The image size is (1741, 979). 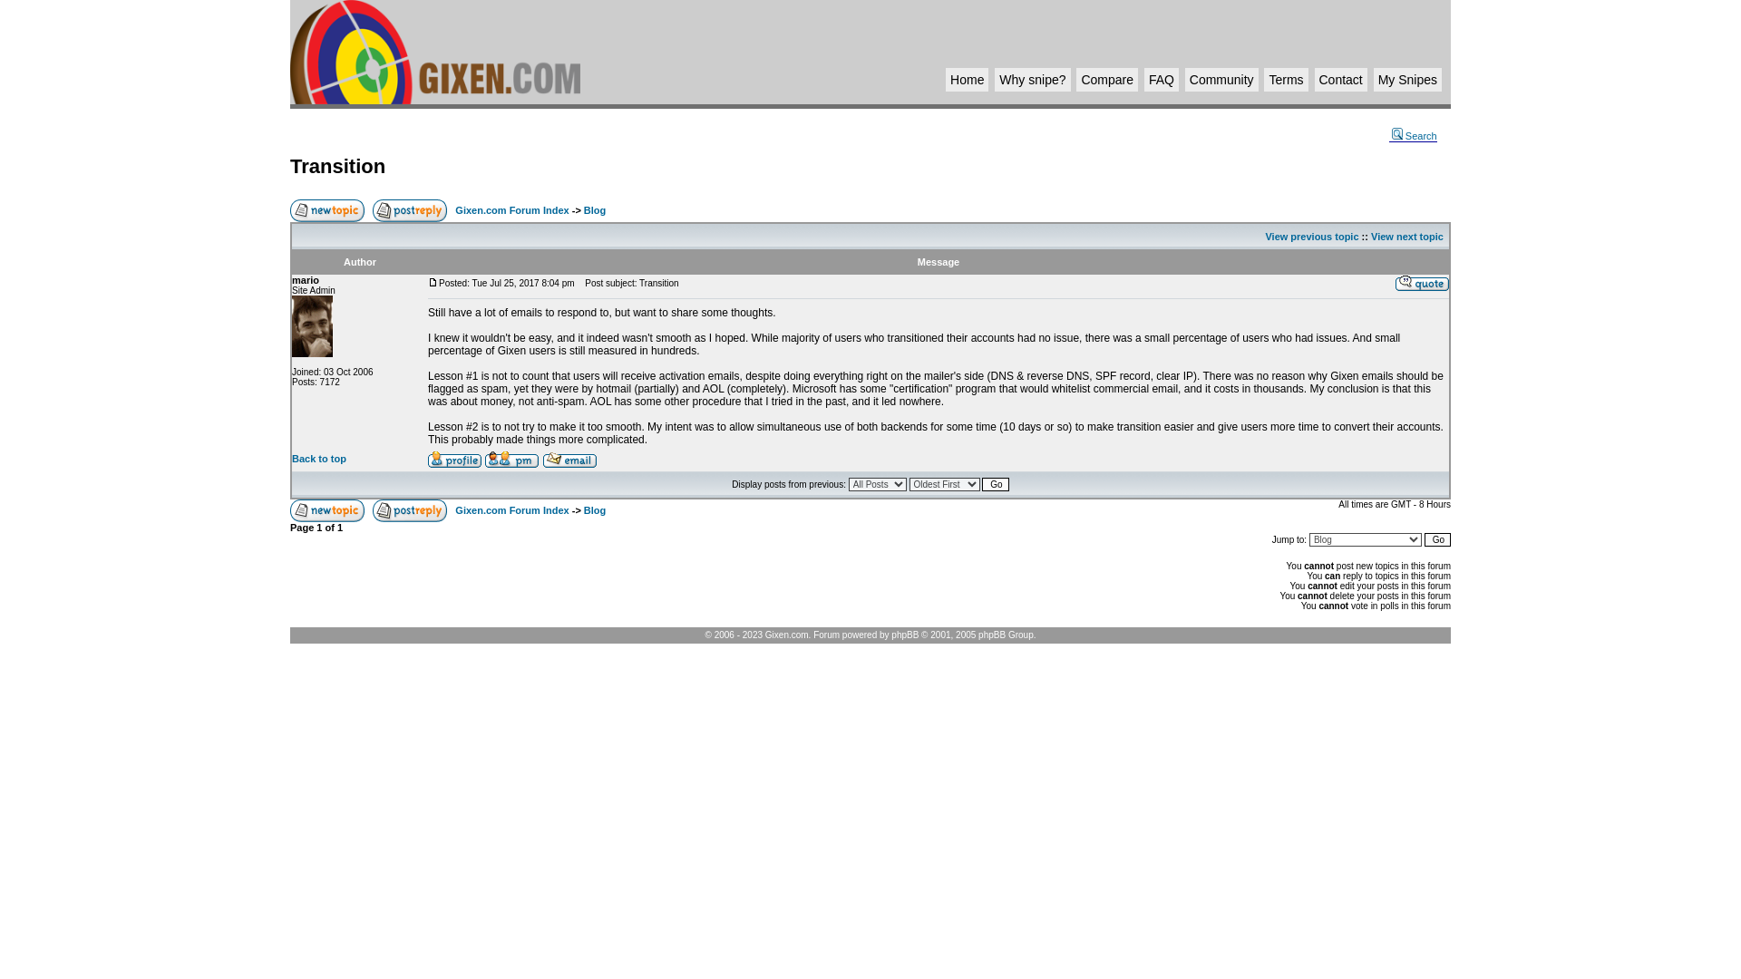 What do you see at coordinates (1311, 236) in the screenshot?
I see `View previous topic` at bounding box center [1311, 236].